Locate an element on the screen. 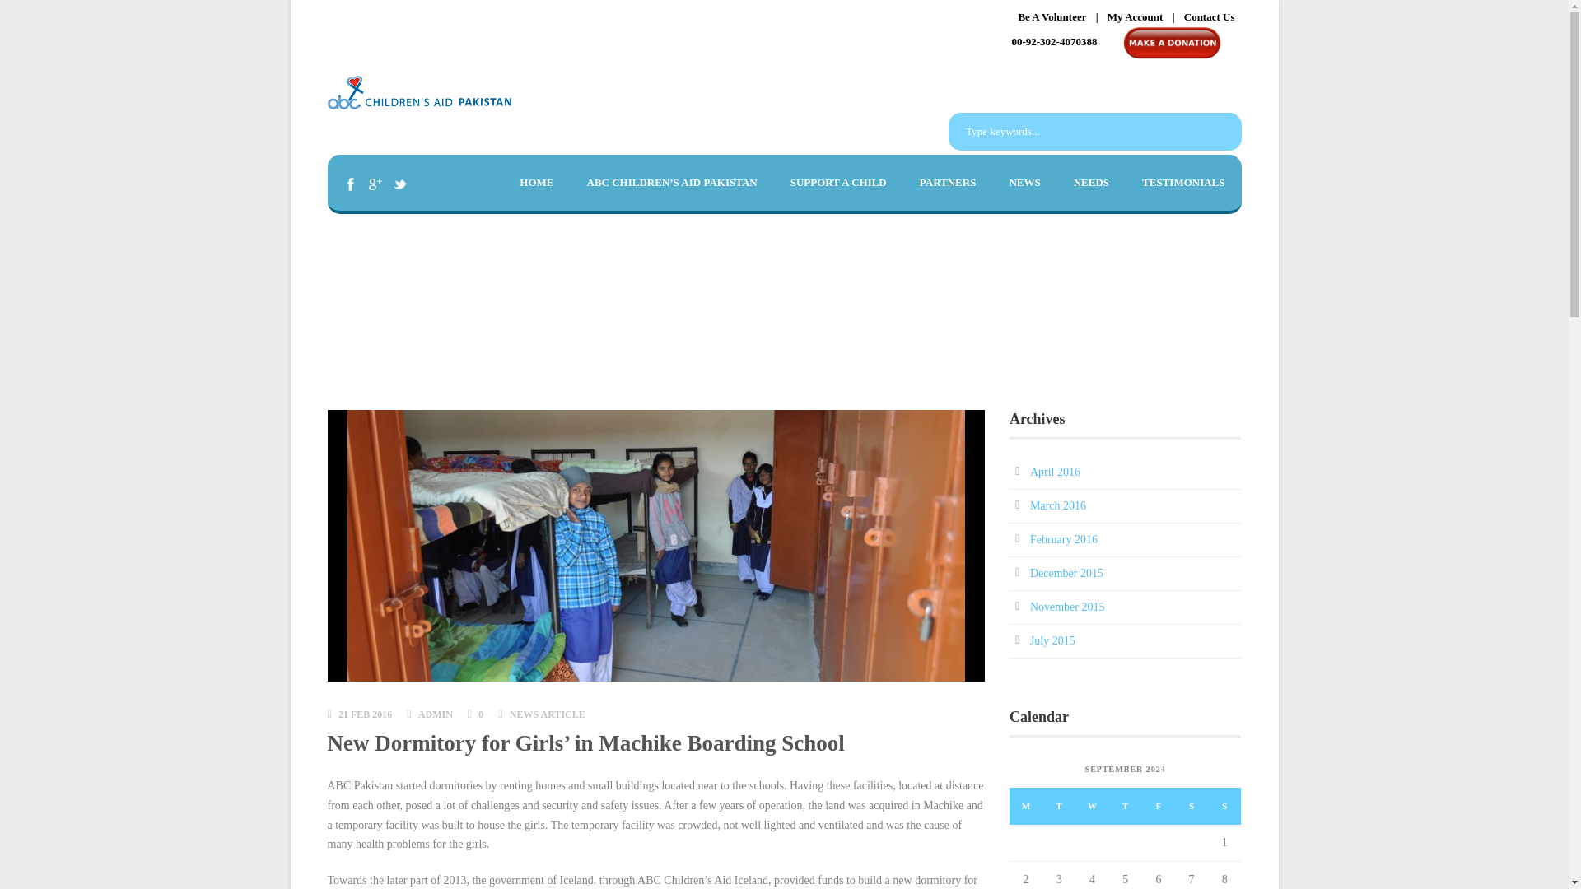 The image size is (1581, 889). Thursday is located at coordinates (1125, 806).